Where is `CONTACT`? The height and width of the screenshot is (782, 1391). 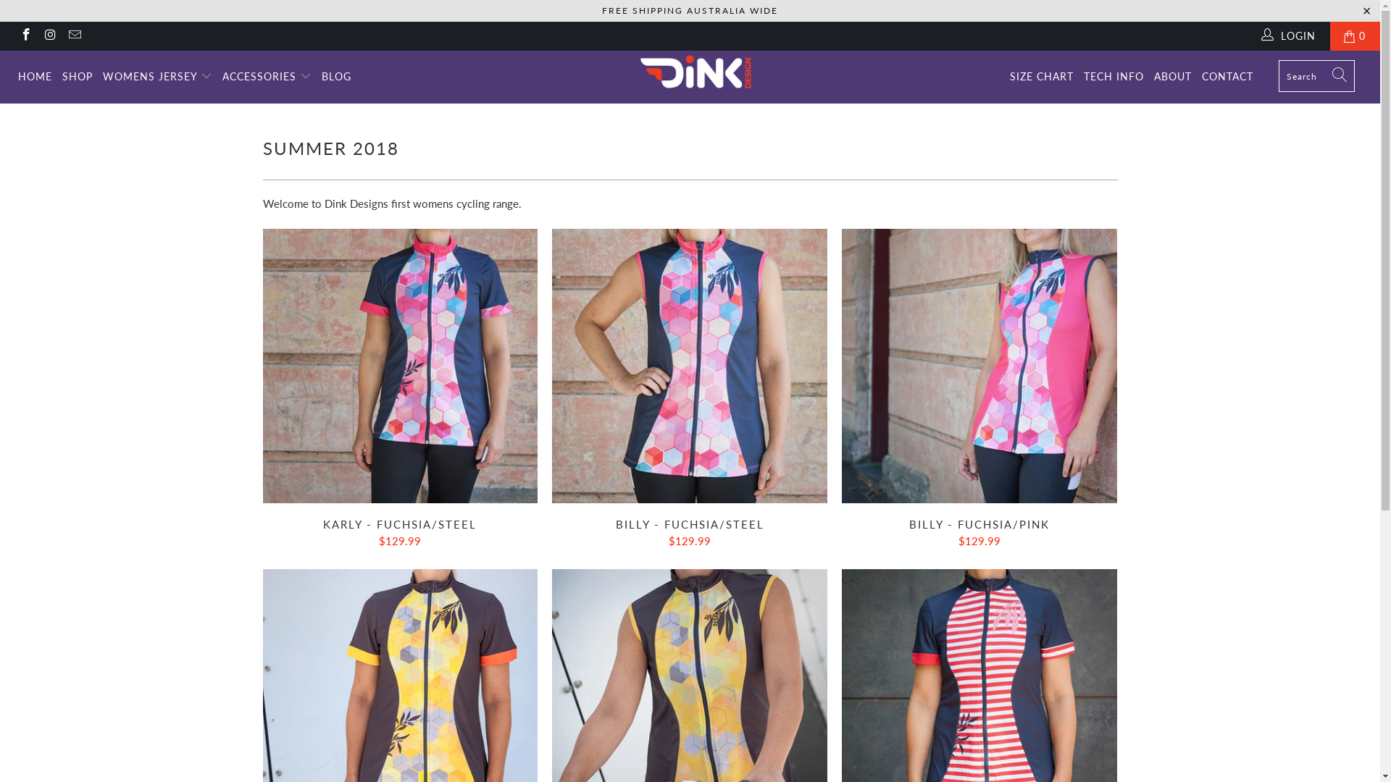 CONTACT is located at coordinates (1227, 77).